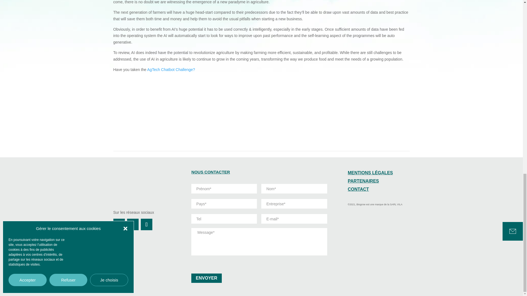 This screenshot has width=527, height=296. I want to click on ENVOYER, so click(206, 278).